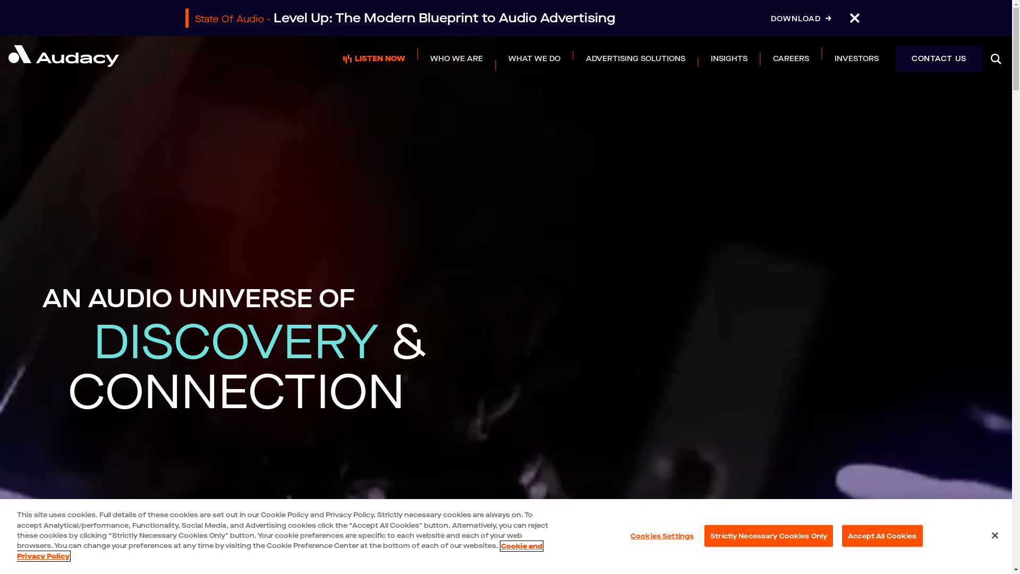  Describe the element at coordinates (729, 58) in the screenshot. I see `INSIGHTS` at that location.